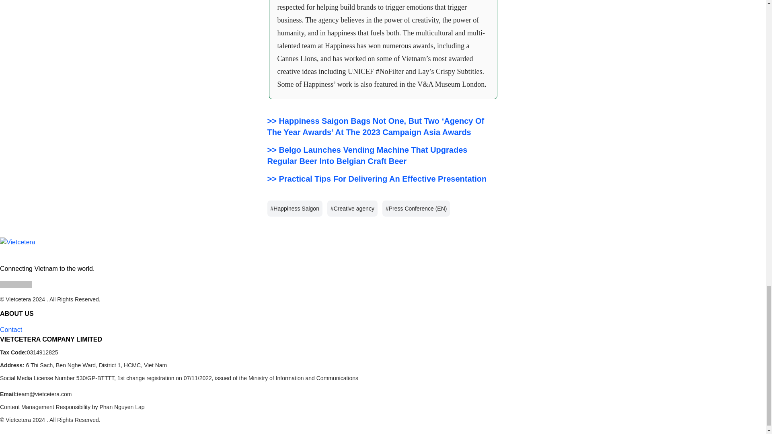 The image size is (772, 434). Describe the element at coordinates (294, 208) in the screenshot. I see `Happiness Saigon` at that location.